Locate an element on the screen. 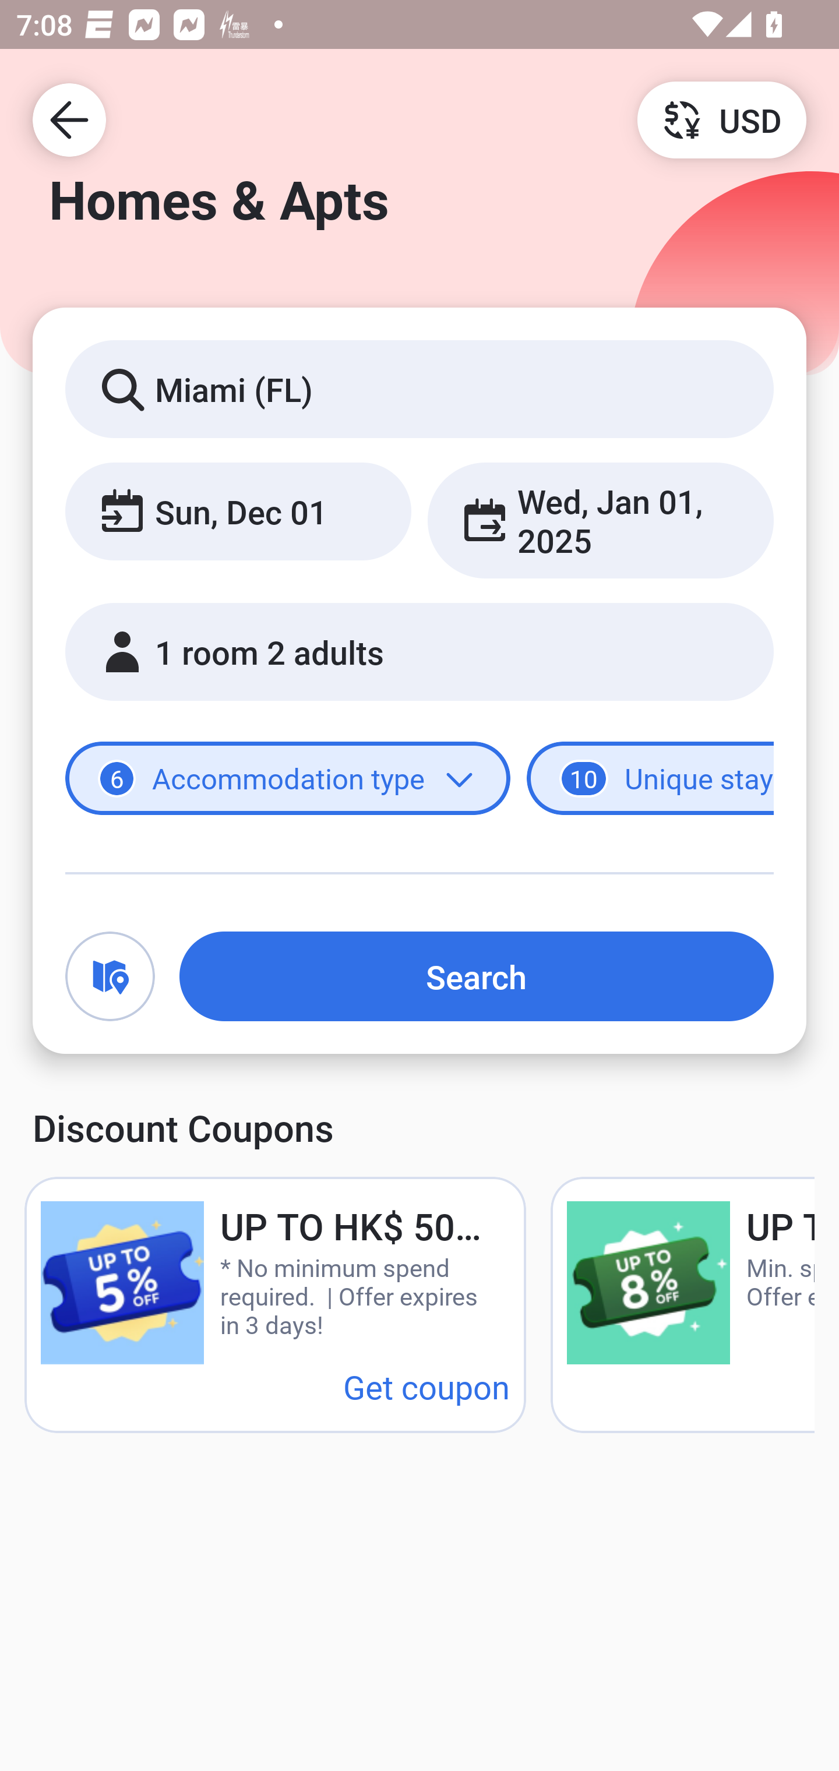 Image resolution: width=839 pixels, height=1771 pixels. Wed, Jan 01, 2025 is located at coordinates (600, 521).